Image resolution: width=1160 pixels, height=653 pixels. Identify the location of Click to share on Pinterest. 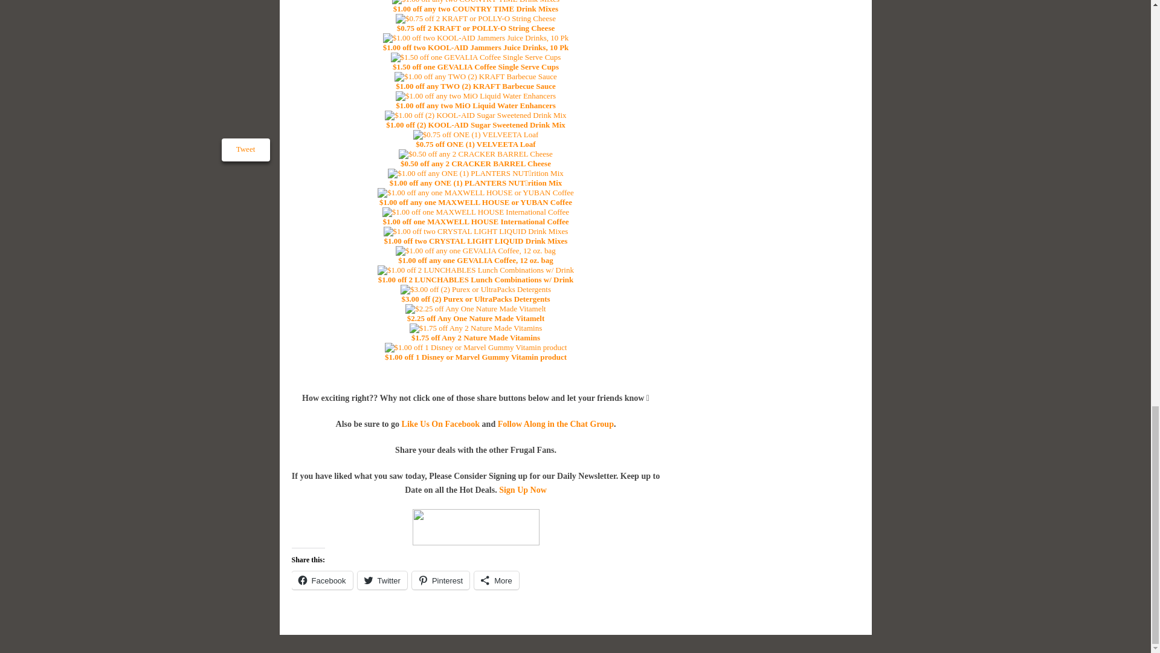
(440, 580).